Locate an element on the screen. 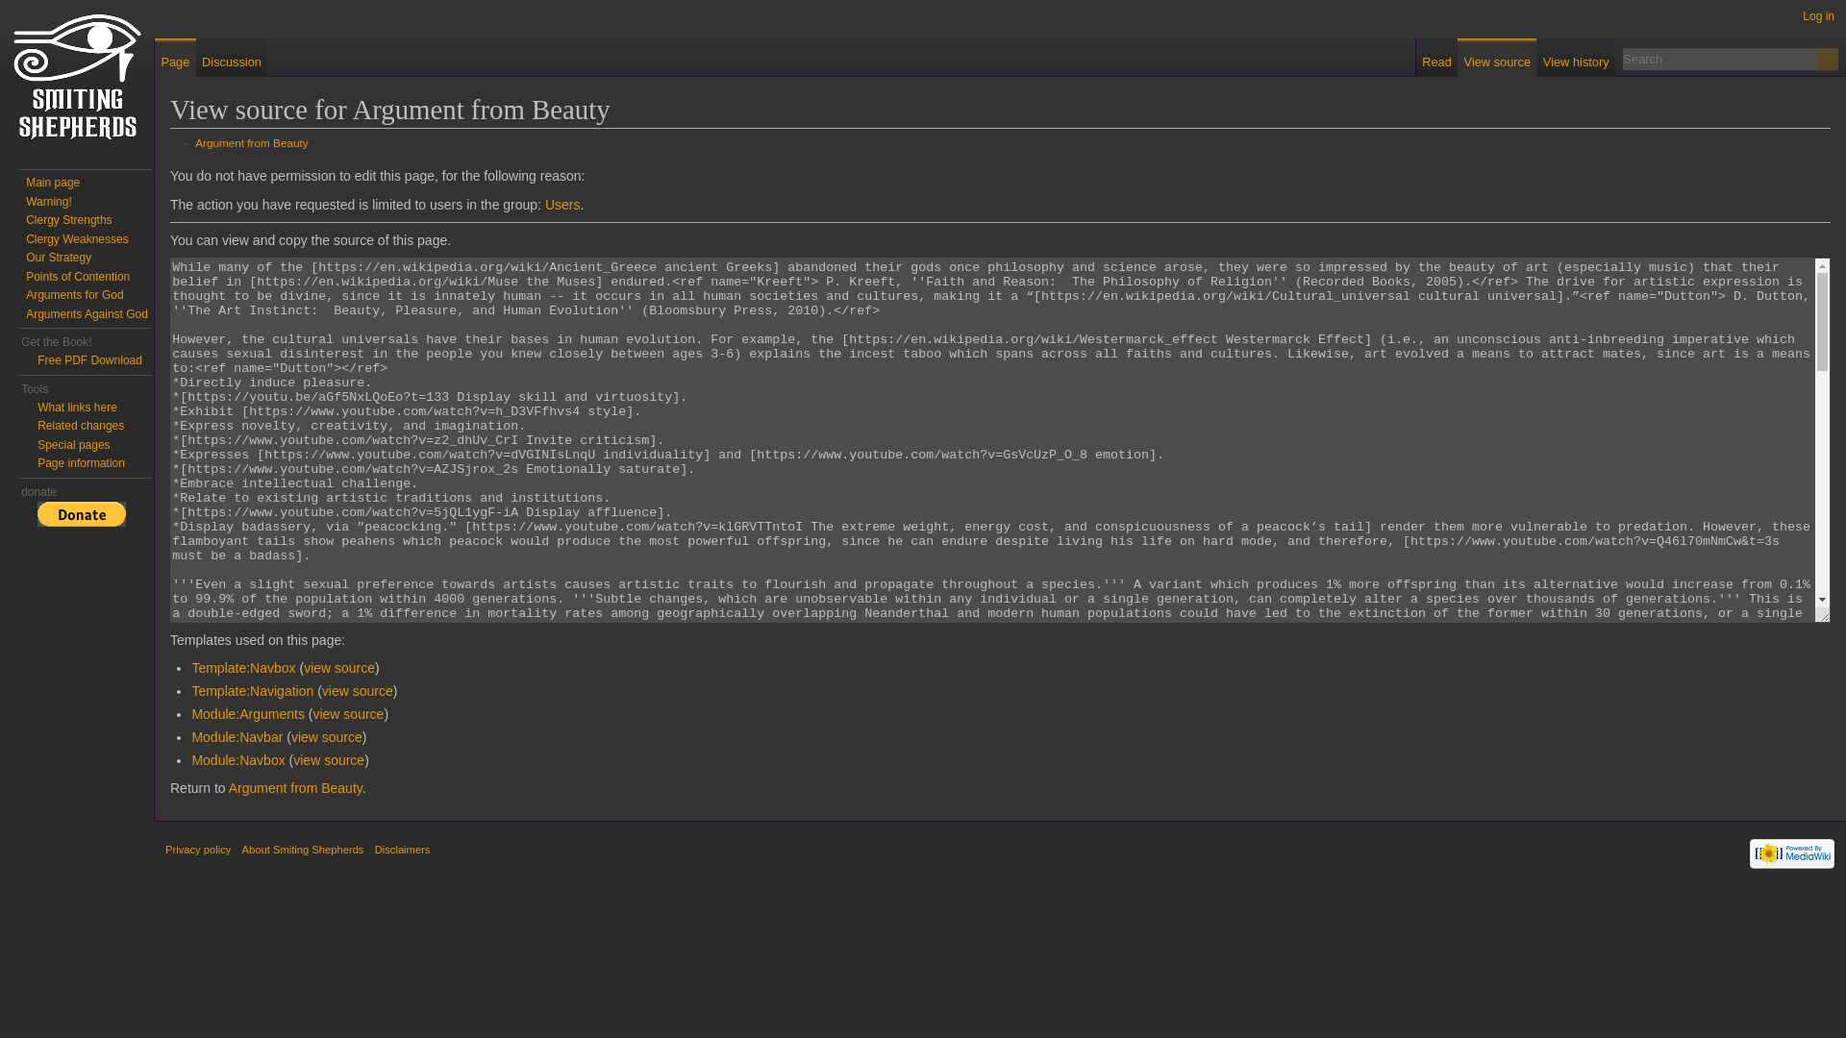  Template:Navbox is located at coordinates (338, 667).